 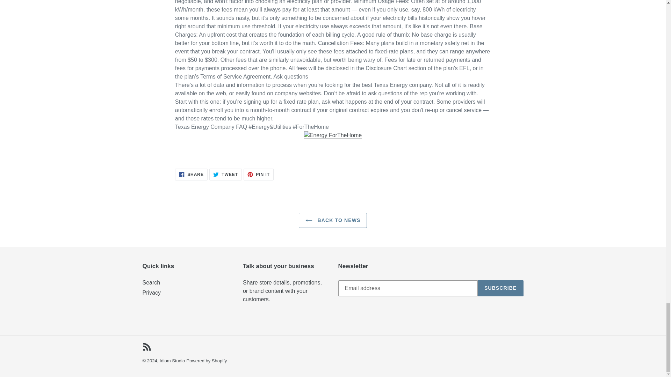 What do you see at coordinates (172, 361) in the screenshot?
I see `BACK TO NEWS` at bounding box center [172, 361].